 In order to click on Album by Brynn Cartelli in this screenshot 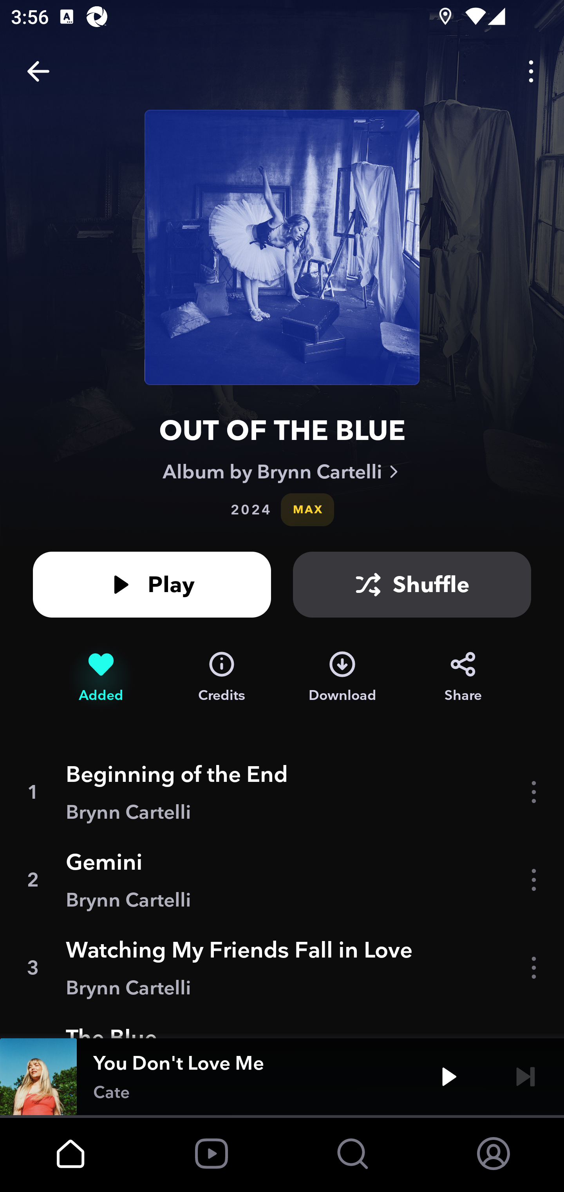, I will do `click(282, 471)`.